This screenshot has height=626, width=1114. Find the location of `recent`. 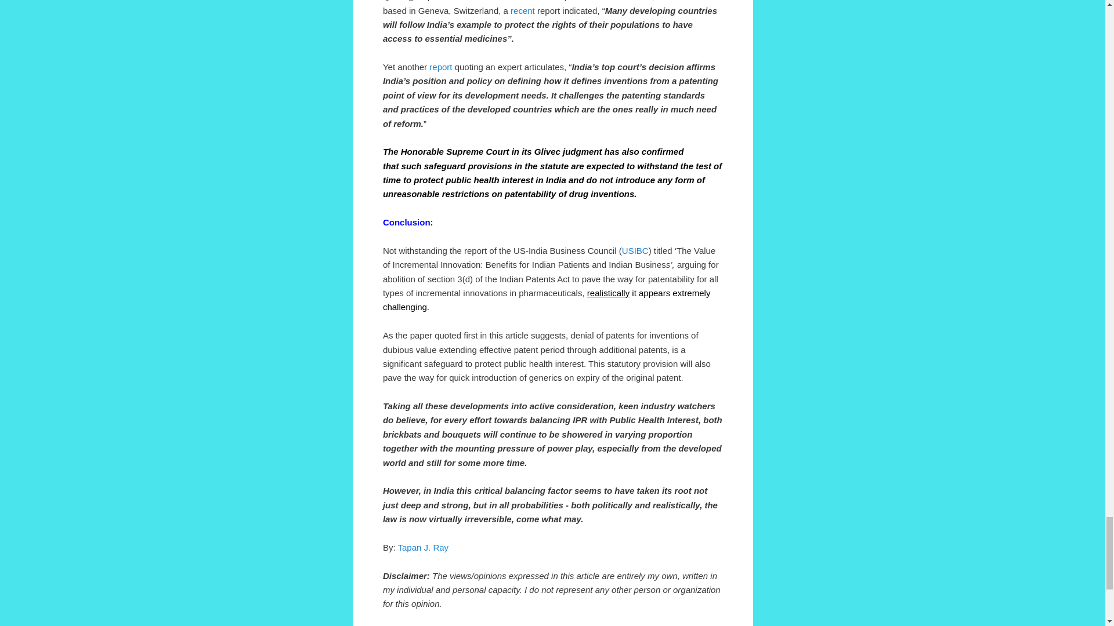

recent is located at coordinates (522, 10).